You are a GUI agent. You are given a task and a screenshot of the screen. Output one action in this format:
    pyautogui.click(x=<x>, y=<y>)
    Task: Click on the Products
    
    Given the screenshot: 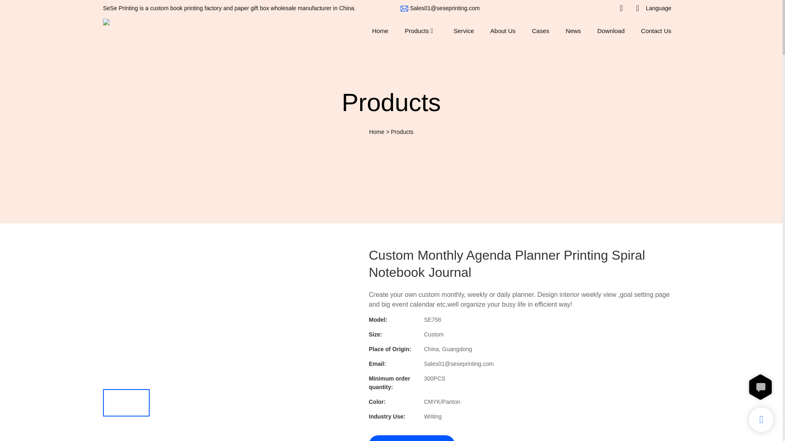 What is the action you would take?
    pyautogui.click(x=402, y=131)
    